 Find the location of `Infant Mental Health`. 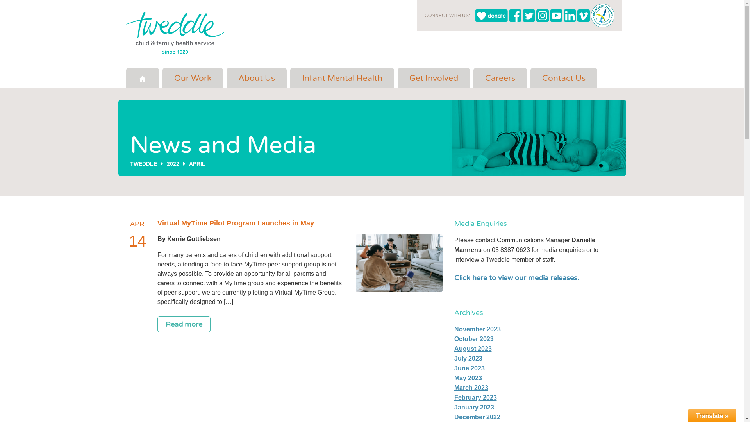

Infant Mental Health is located at coordinates (342, 78).